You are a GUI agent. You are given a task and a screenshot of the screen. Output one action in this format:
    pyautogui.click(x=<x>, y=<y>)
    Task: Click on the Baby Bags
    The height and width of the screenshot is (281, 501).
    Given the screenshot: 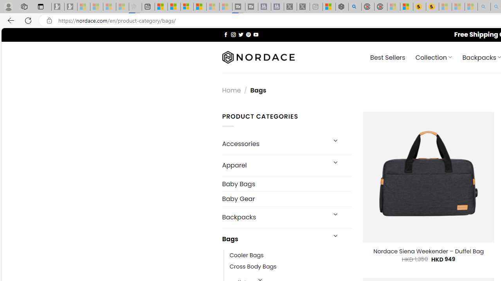 What is the action you would take?
    pyautogui.click(x=287, y=183)
    